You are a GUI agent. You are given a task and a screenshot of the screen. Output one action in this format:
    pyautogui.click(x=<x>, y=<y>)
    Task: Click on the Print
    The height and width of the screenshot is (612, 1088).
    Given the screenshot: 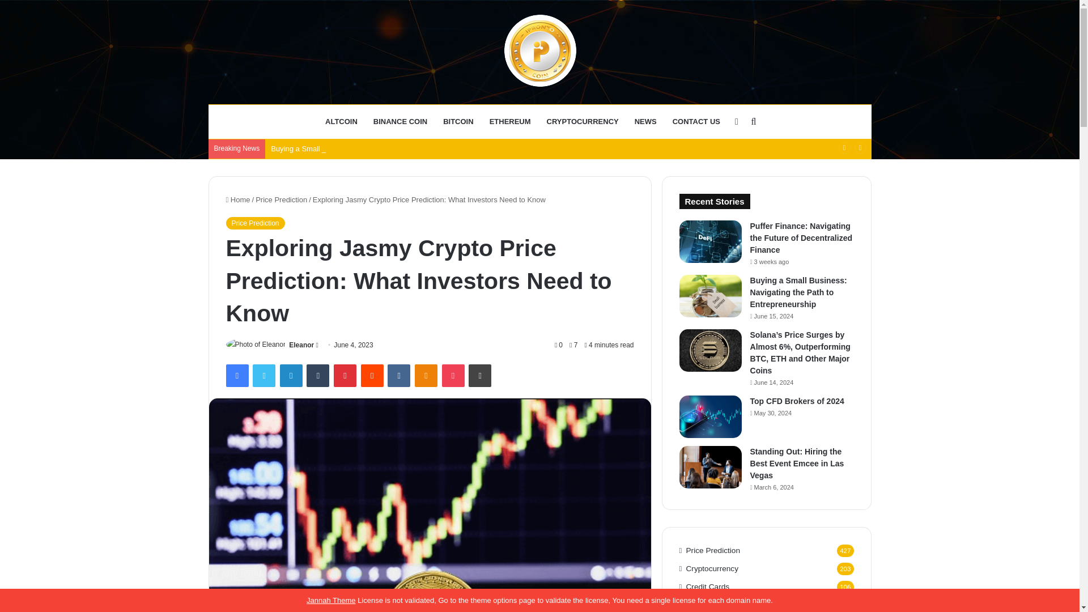 What is the action you would take?
    pyautogui.click(x=480, y=375)
    